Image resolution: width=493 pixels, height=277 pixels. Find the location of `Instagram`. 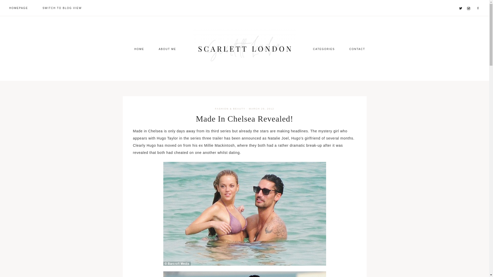

Instagram is located at coordinates (469, 2).